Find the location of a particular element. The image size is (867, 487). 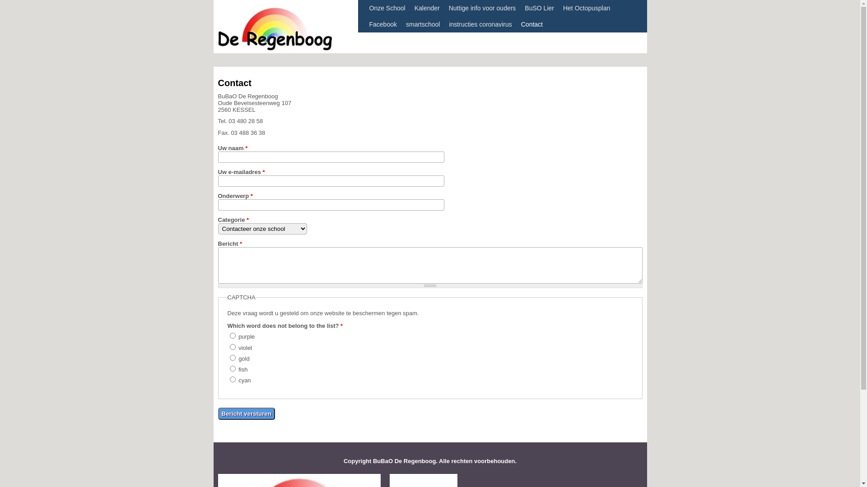

nieuw logo broeders.jpg is located at coordinates (273, 475).